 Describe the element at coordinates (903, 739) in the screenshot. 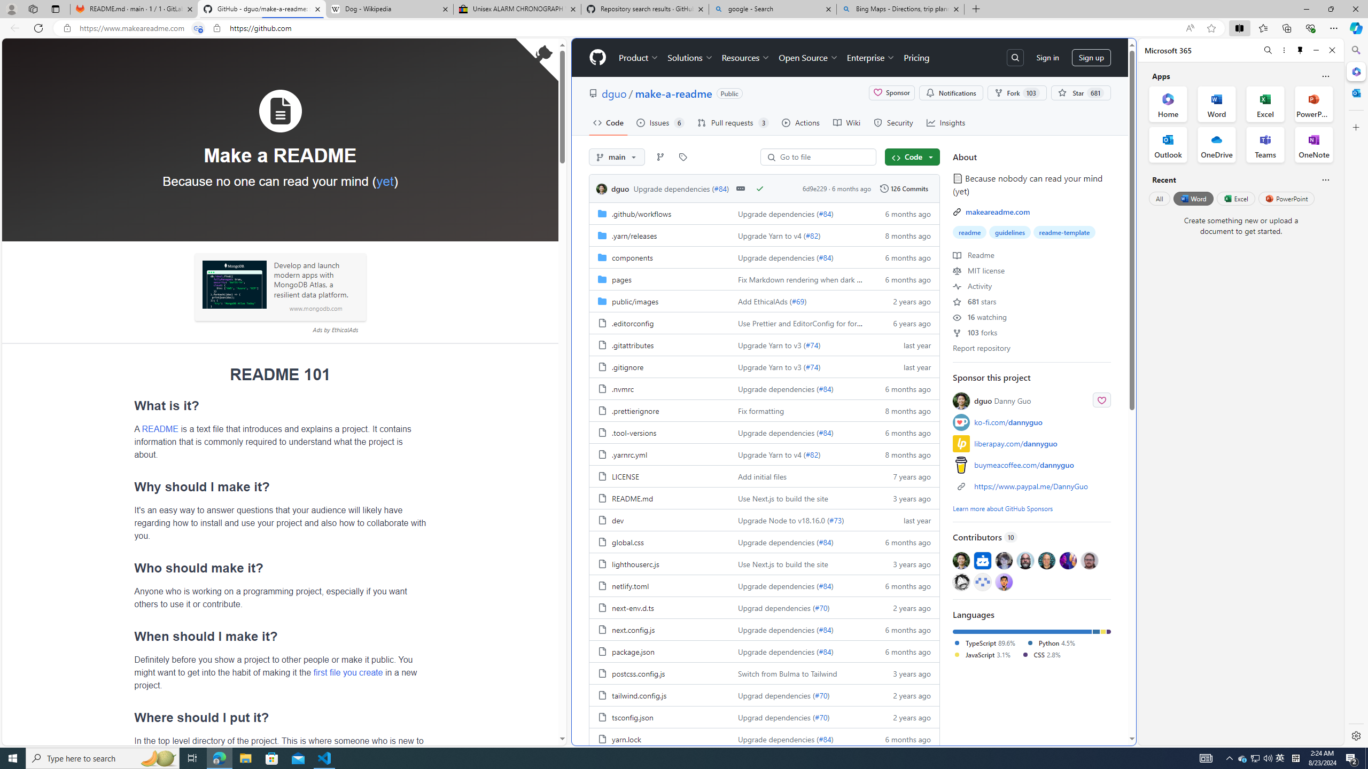

I see `6 months ago` at that location.